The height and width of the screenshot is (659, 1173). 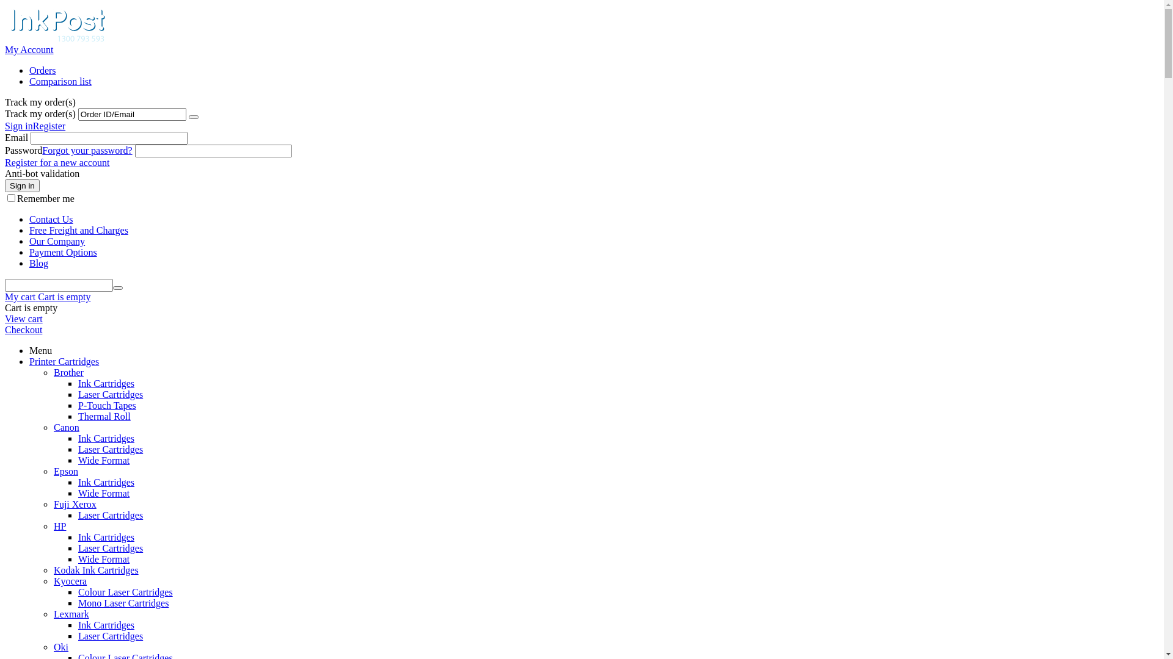 What do you see at coordinates (60, 82) in the screenshot?
I see `Comparison list` at bounding box center [60, 82].